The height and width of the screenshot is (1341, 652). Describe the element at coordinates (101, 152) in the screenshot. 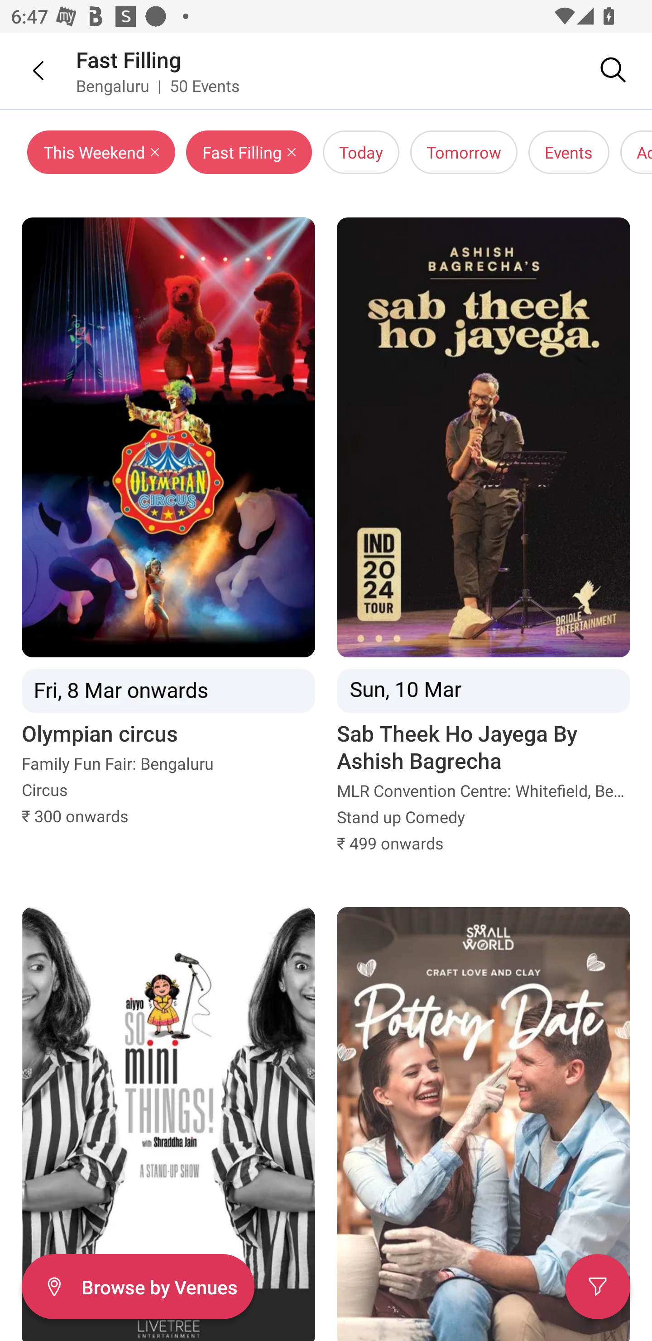

I see `This Weekend Close` at that location.